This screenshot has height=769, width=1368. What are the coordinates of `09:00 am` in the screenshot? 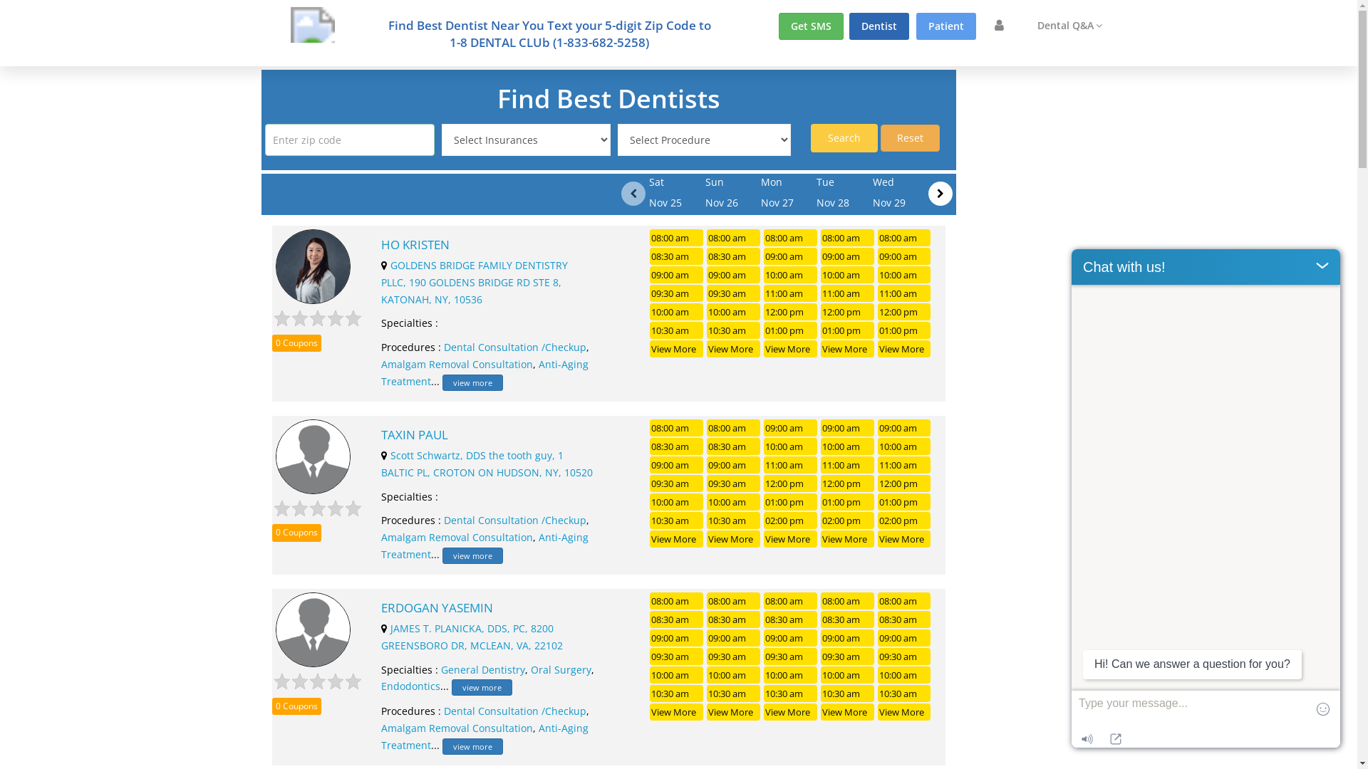 It's located at (677, 465).